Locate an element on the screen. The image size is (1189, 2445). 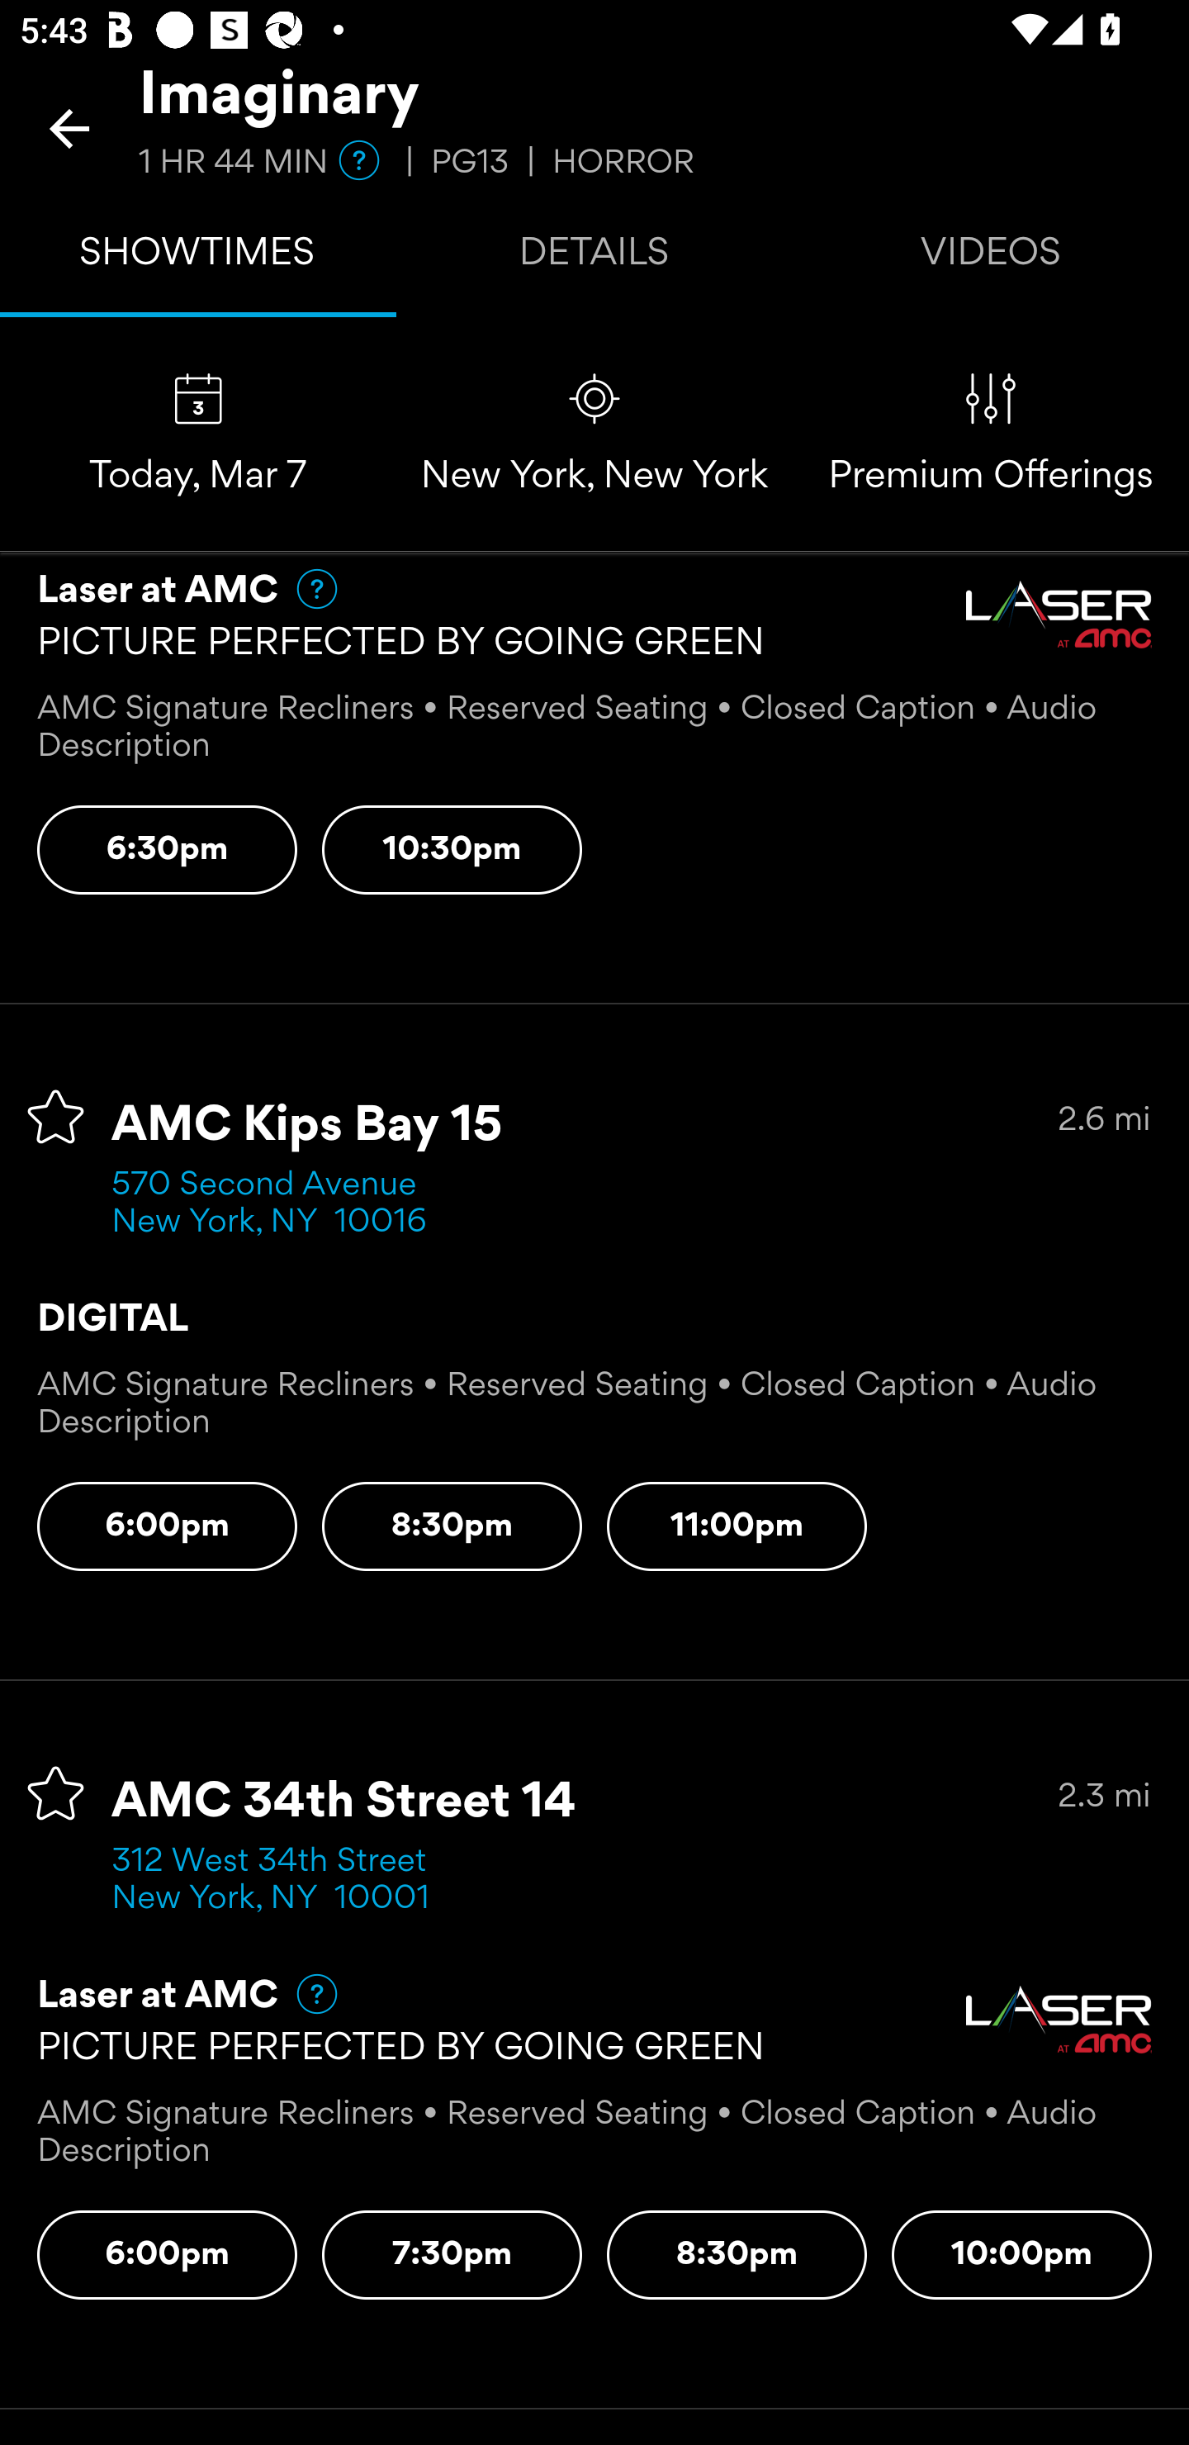
Change location
New York, New York is located at coordinates (594, 434).